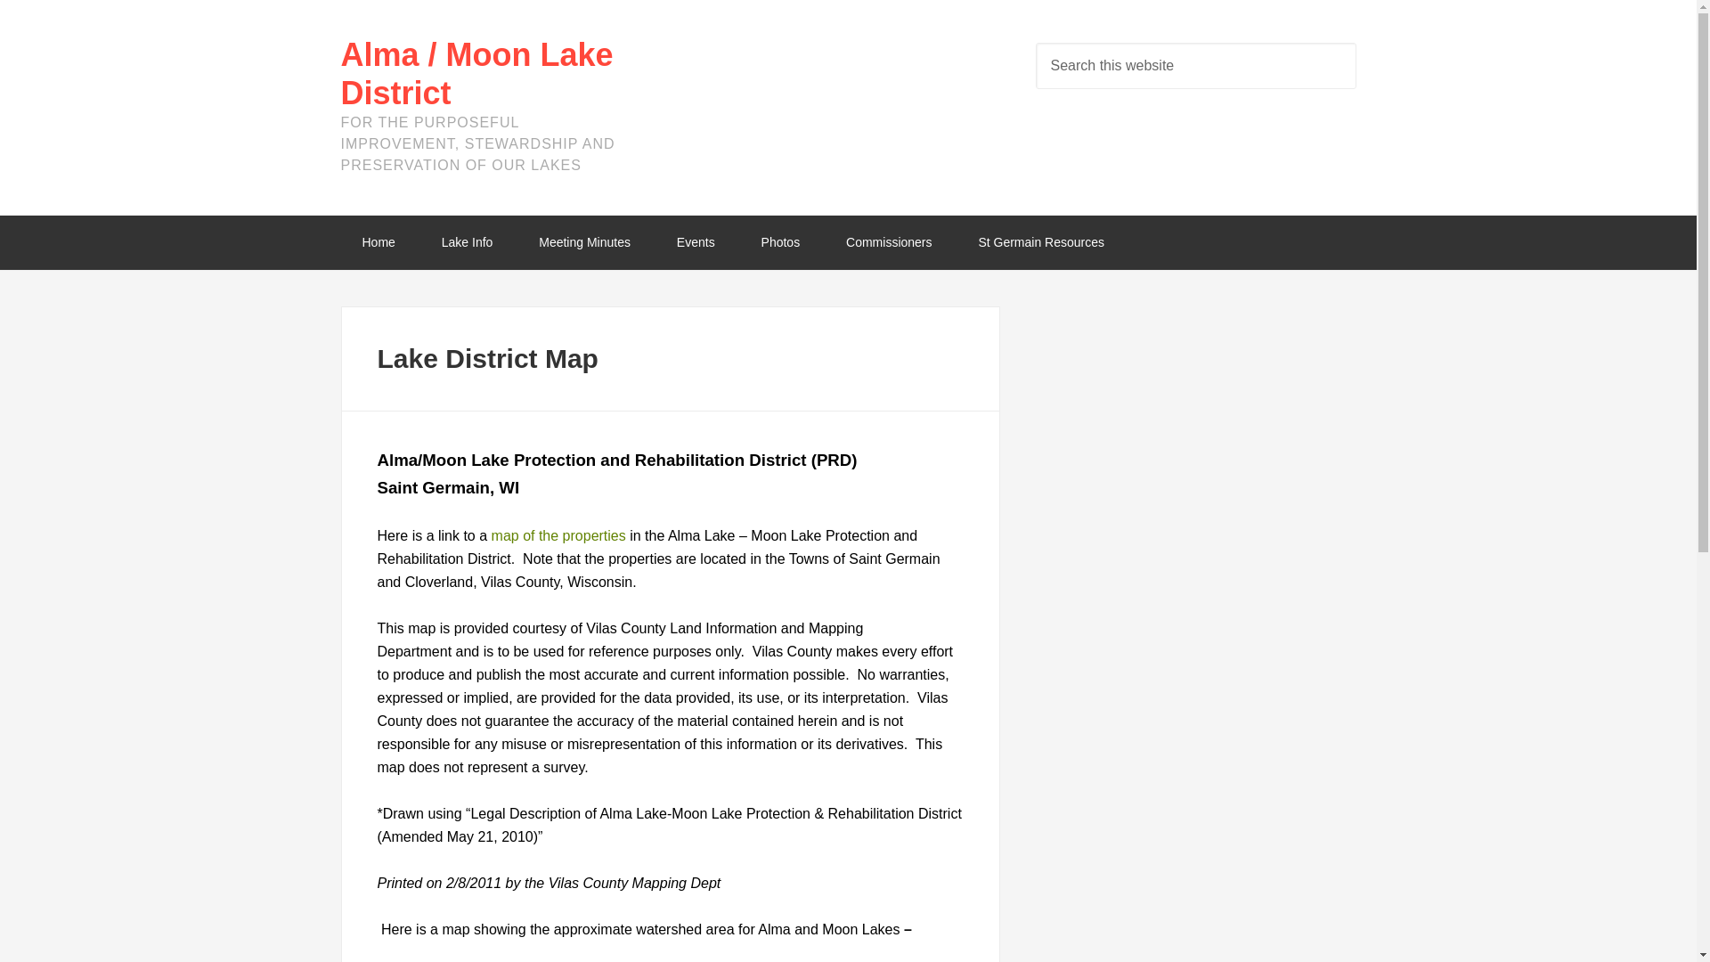 This screenshot has width=1710, height=962. What do you see at coordinates (781, 242) in the screenshot?
I see `Photos` at bounding box center [781, 242].